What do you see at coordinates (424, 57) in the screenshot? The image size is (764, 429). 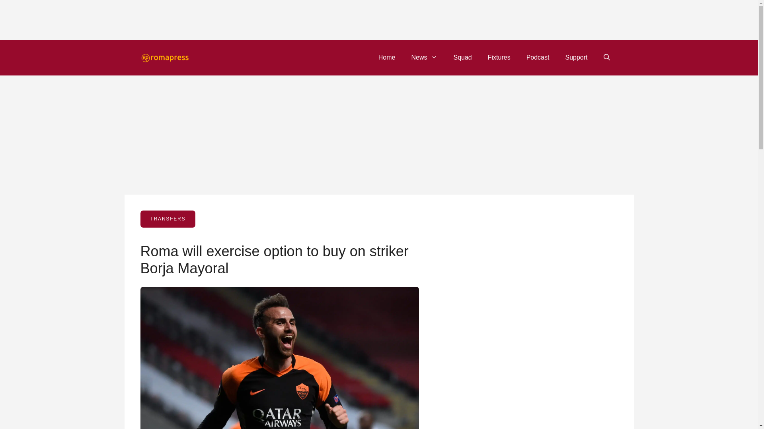 I see `News` at bounding box center [424, 57].